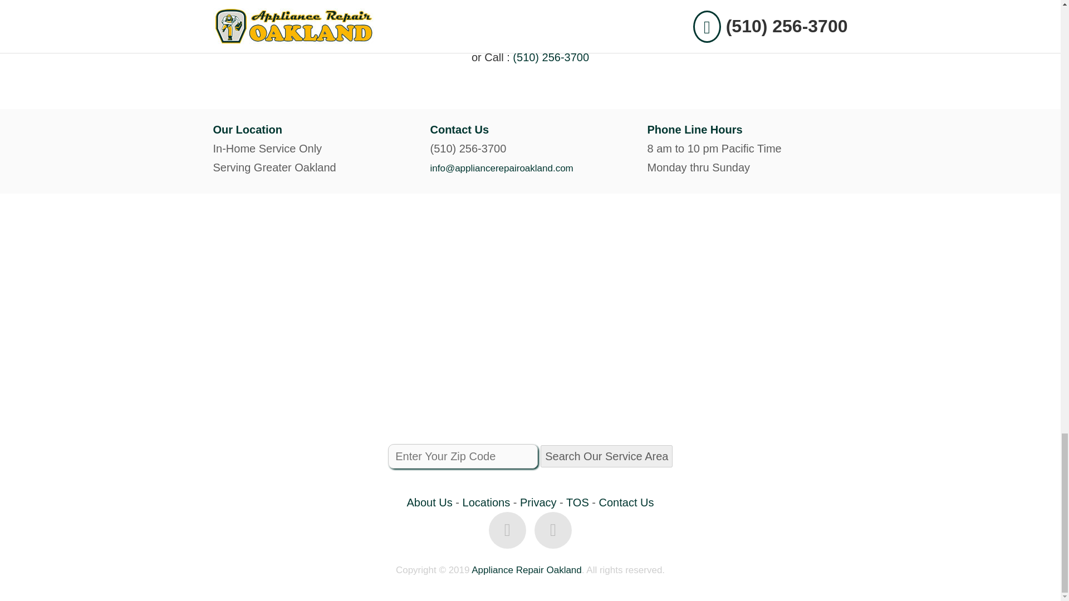 The image size is (1069, 601). Describe the element at coordinates (538, 502) in the screenshot. I see `Privacy` at that location.